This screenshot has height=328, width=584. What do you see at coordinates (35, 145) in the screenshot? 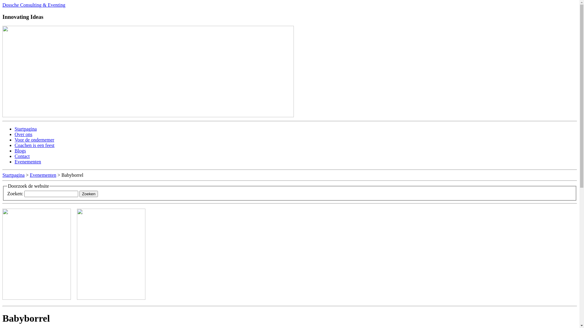
I see `Coachen is een feest` at bounding box center [35, 145].